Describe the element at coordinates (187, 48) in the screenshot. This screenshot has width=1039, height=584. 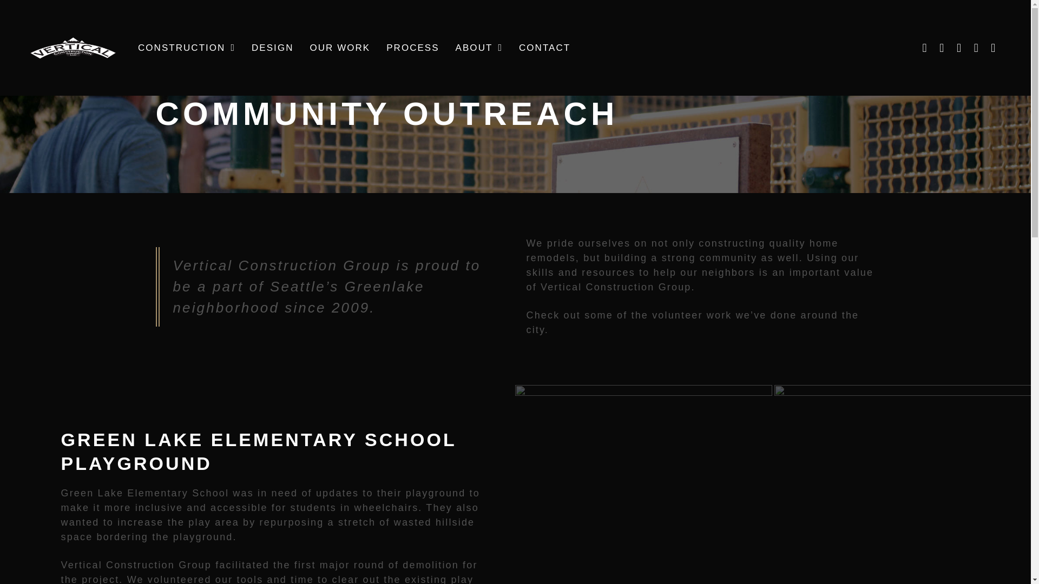
I see `CONSTRUCTION` at that location.